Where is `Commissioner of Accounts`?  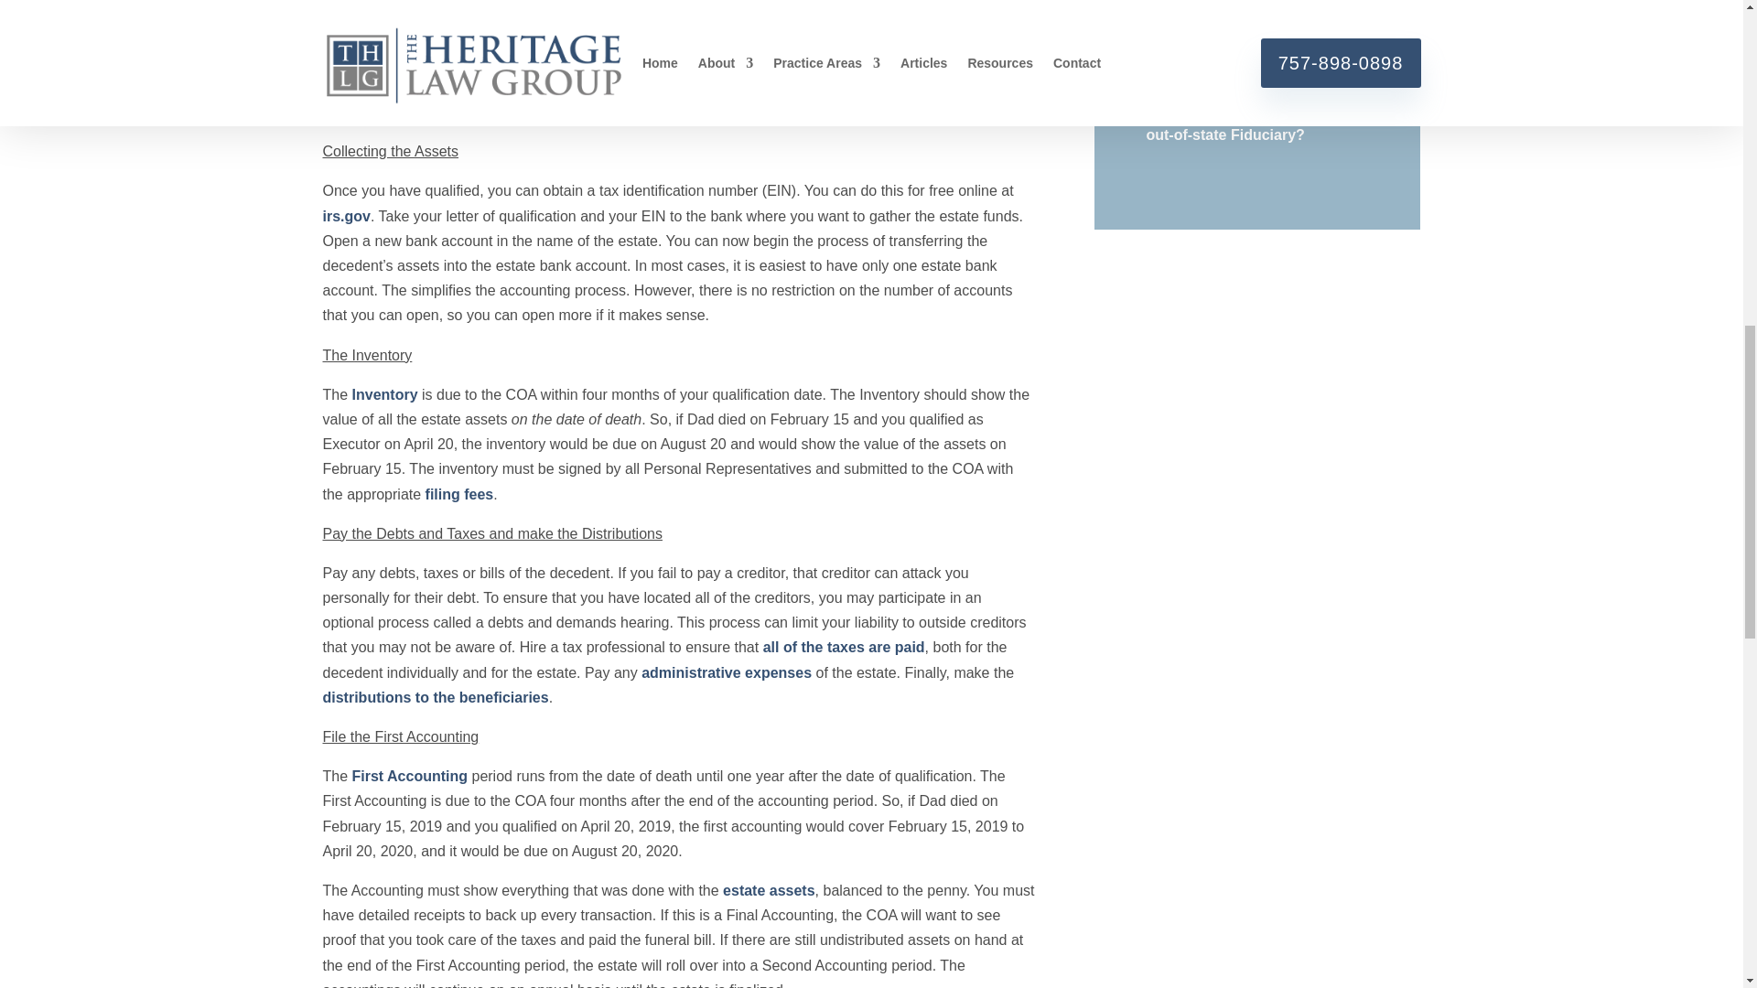 Commissioner of Accounts is located at coordinates (661, 87).